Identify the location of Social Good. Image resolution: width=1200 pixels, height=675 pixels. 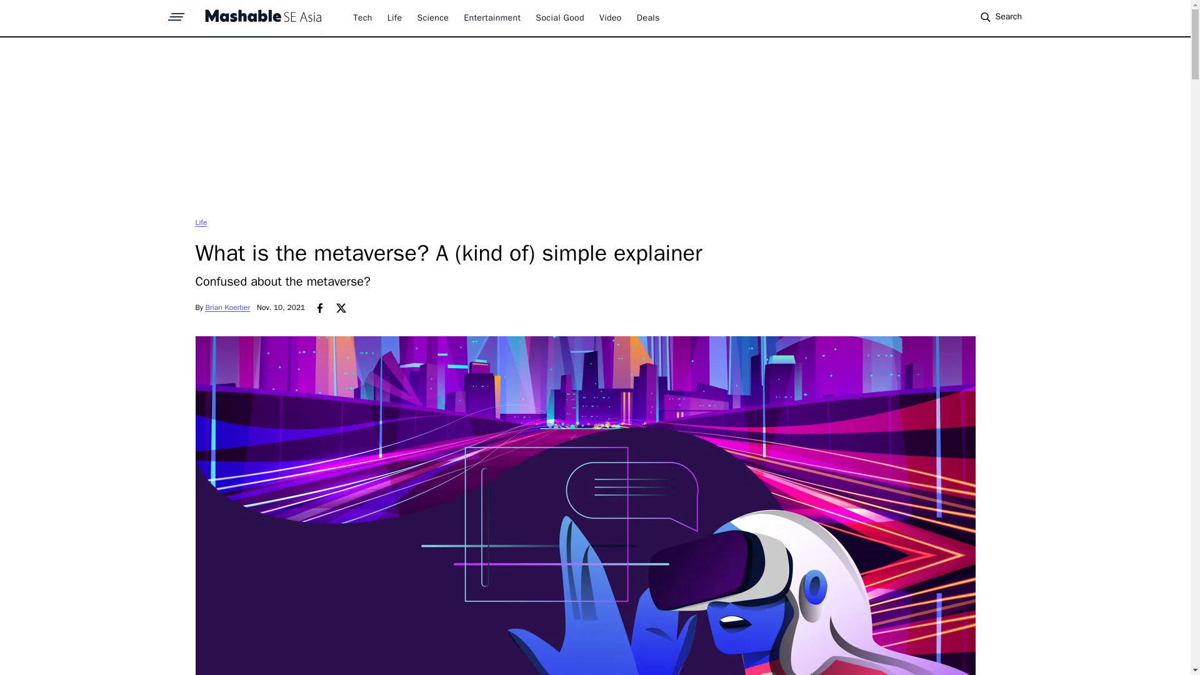
(560, 17).